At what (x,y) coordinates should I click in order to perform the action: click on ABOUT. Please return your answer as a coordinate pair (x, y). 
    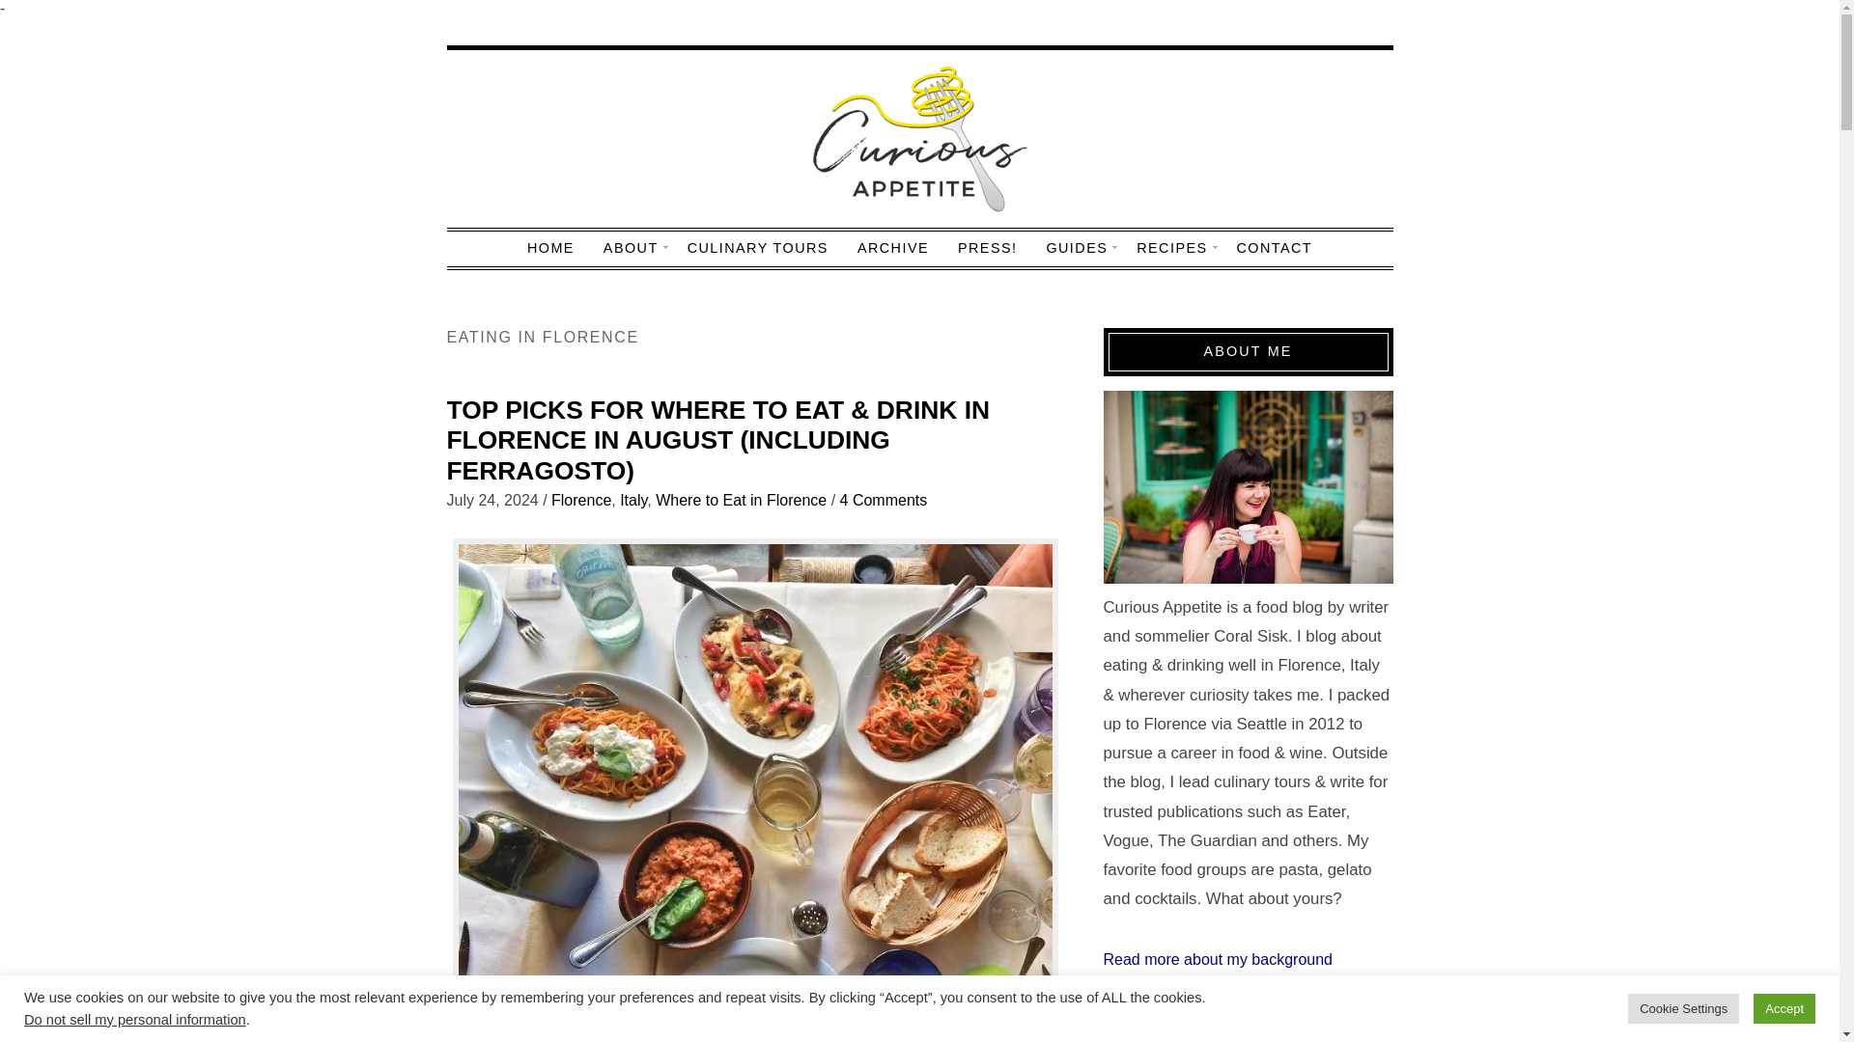
    Looking at the image, I should click on (631, 247).